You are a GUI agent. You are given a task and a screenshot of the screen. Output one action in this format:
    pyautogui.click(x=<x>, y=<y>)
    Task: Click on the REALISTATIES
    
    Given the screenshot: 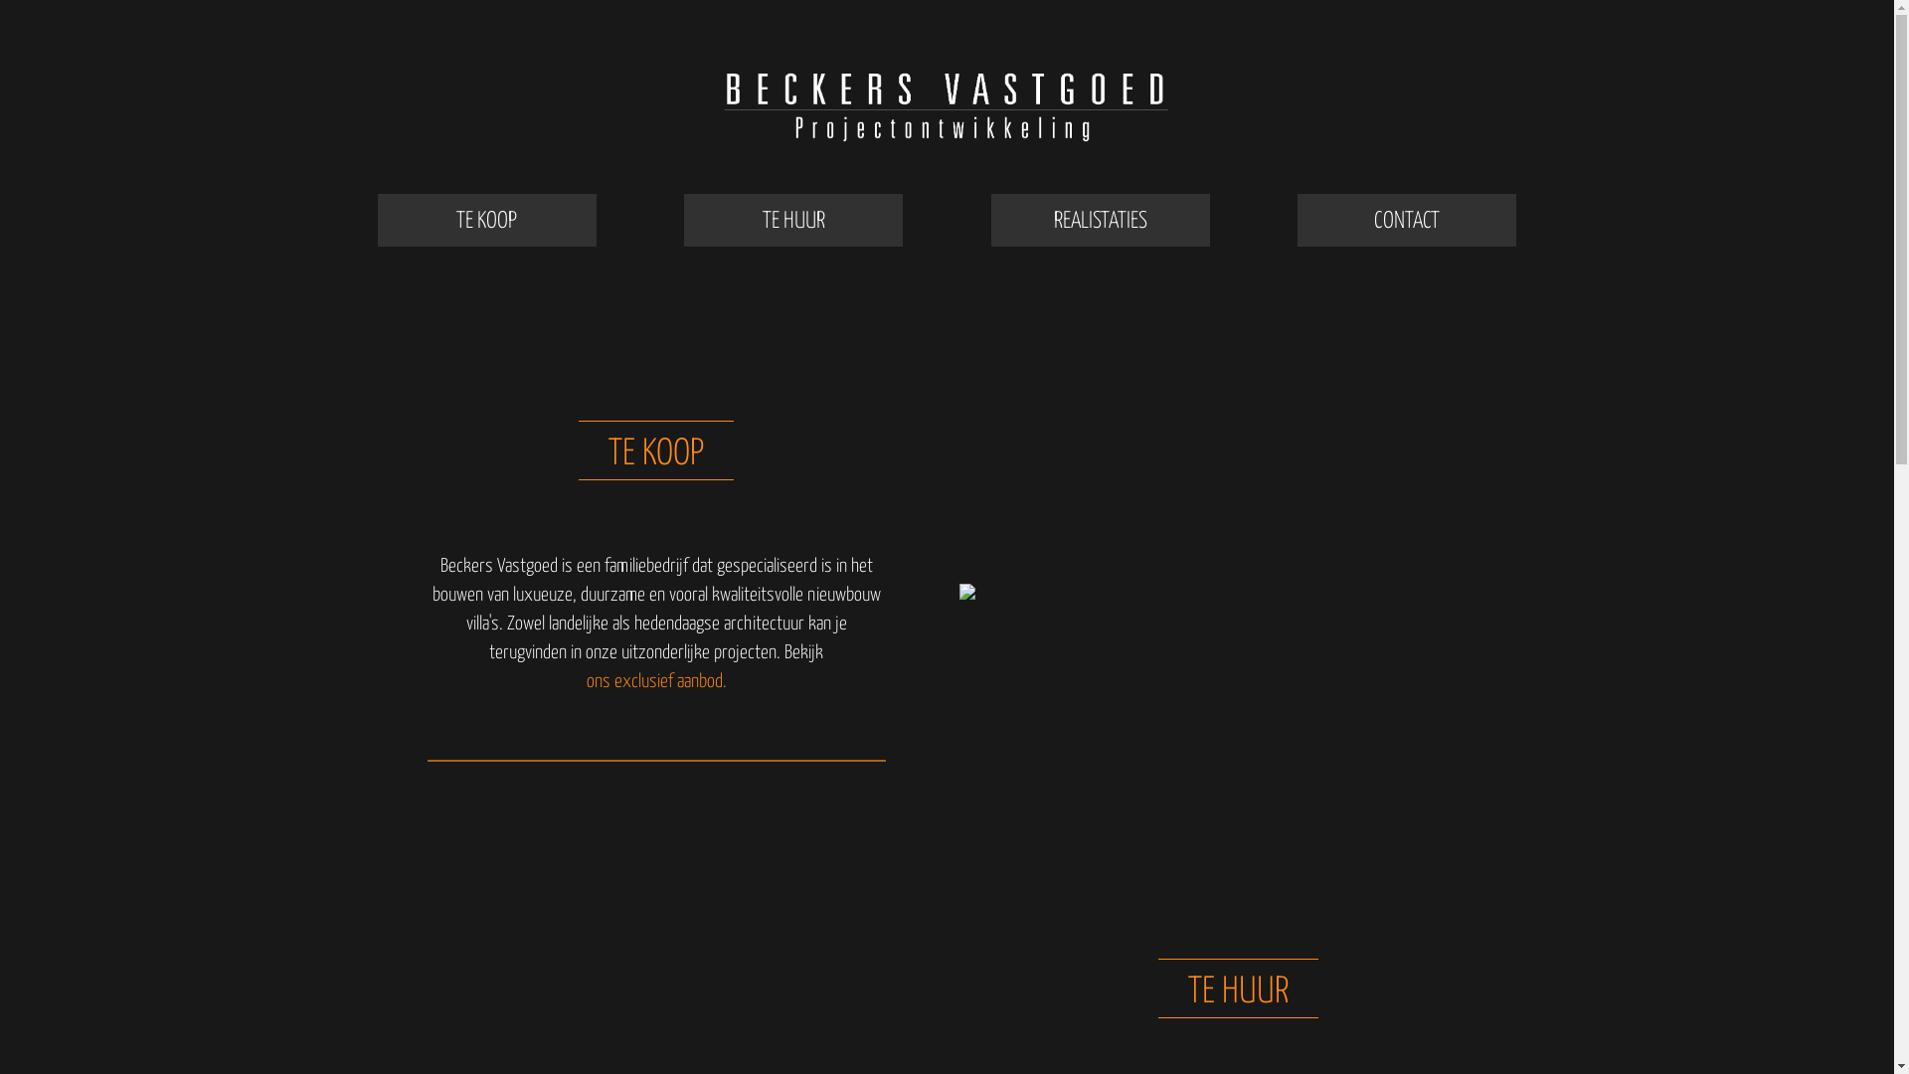 What is the action you would take?
    pyautogui.click(x=1101, y=221)
    